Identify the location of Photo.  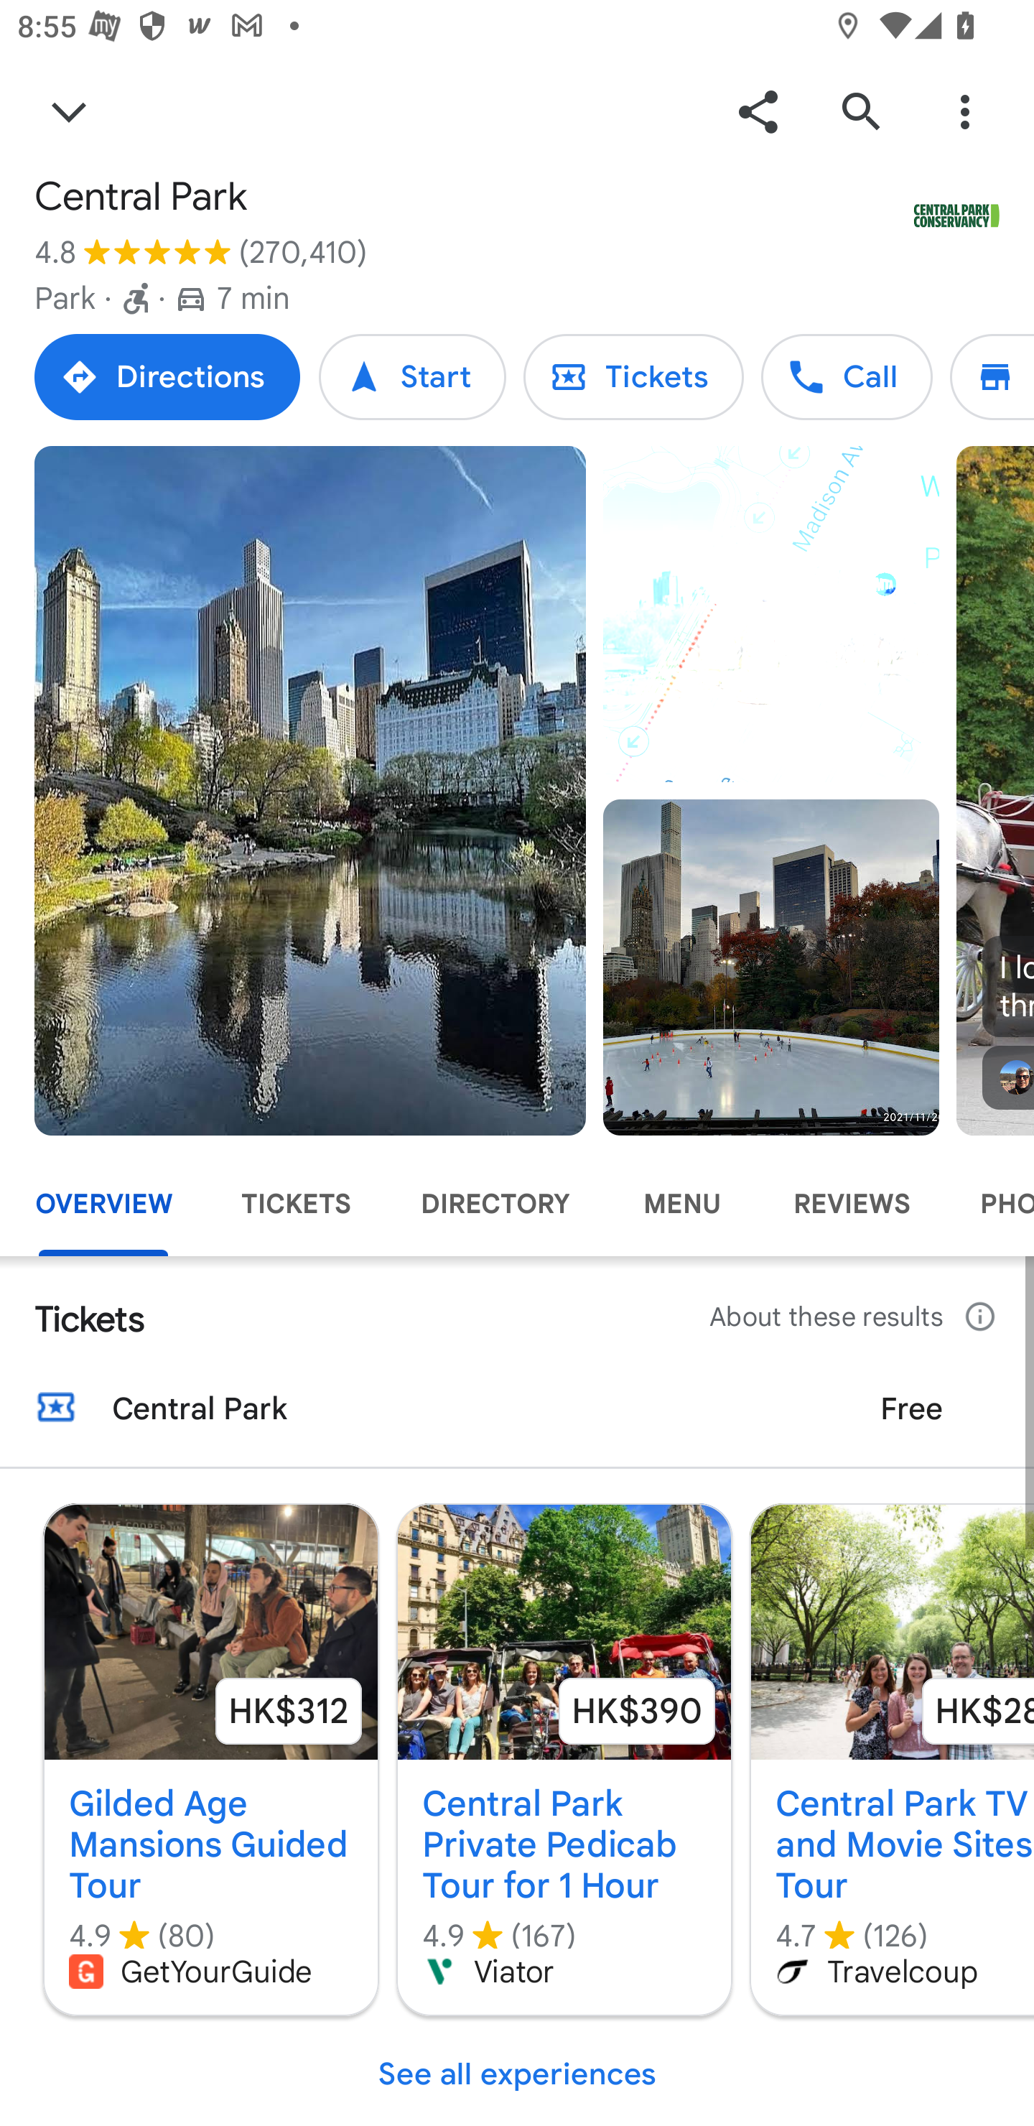
(310, 790).